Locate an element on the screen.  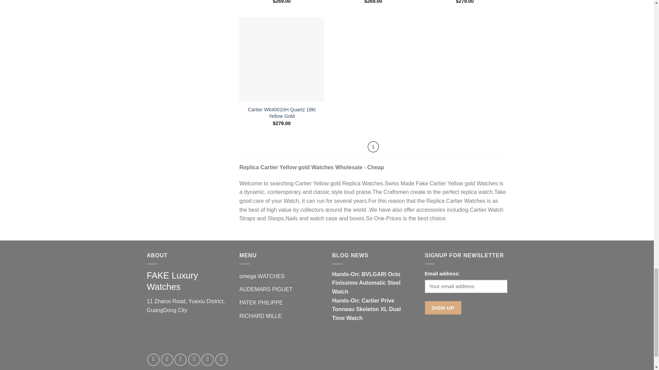
Send us an email is located at coordinates (194, 360).